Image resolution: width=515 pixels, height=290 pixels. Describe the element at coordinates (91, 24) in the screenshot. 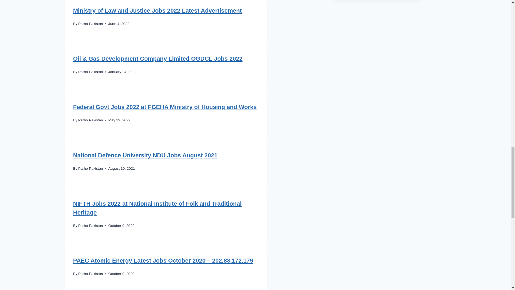

I see `Parho Pakistan` at that location.